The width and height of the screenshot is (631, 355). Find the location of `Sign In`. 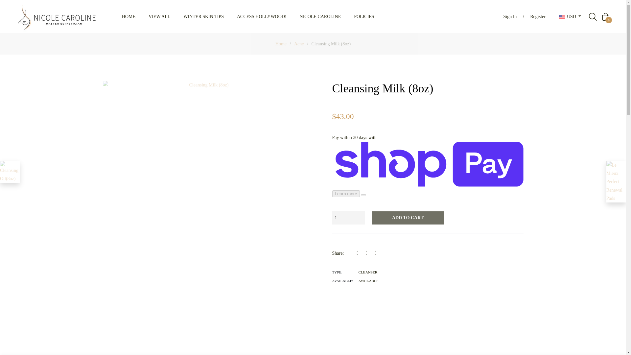

Sign In is located at coordinates (510, 17).